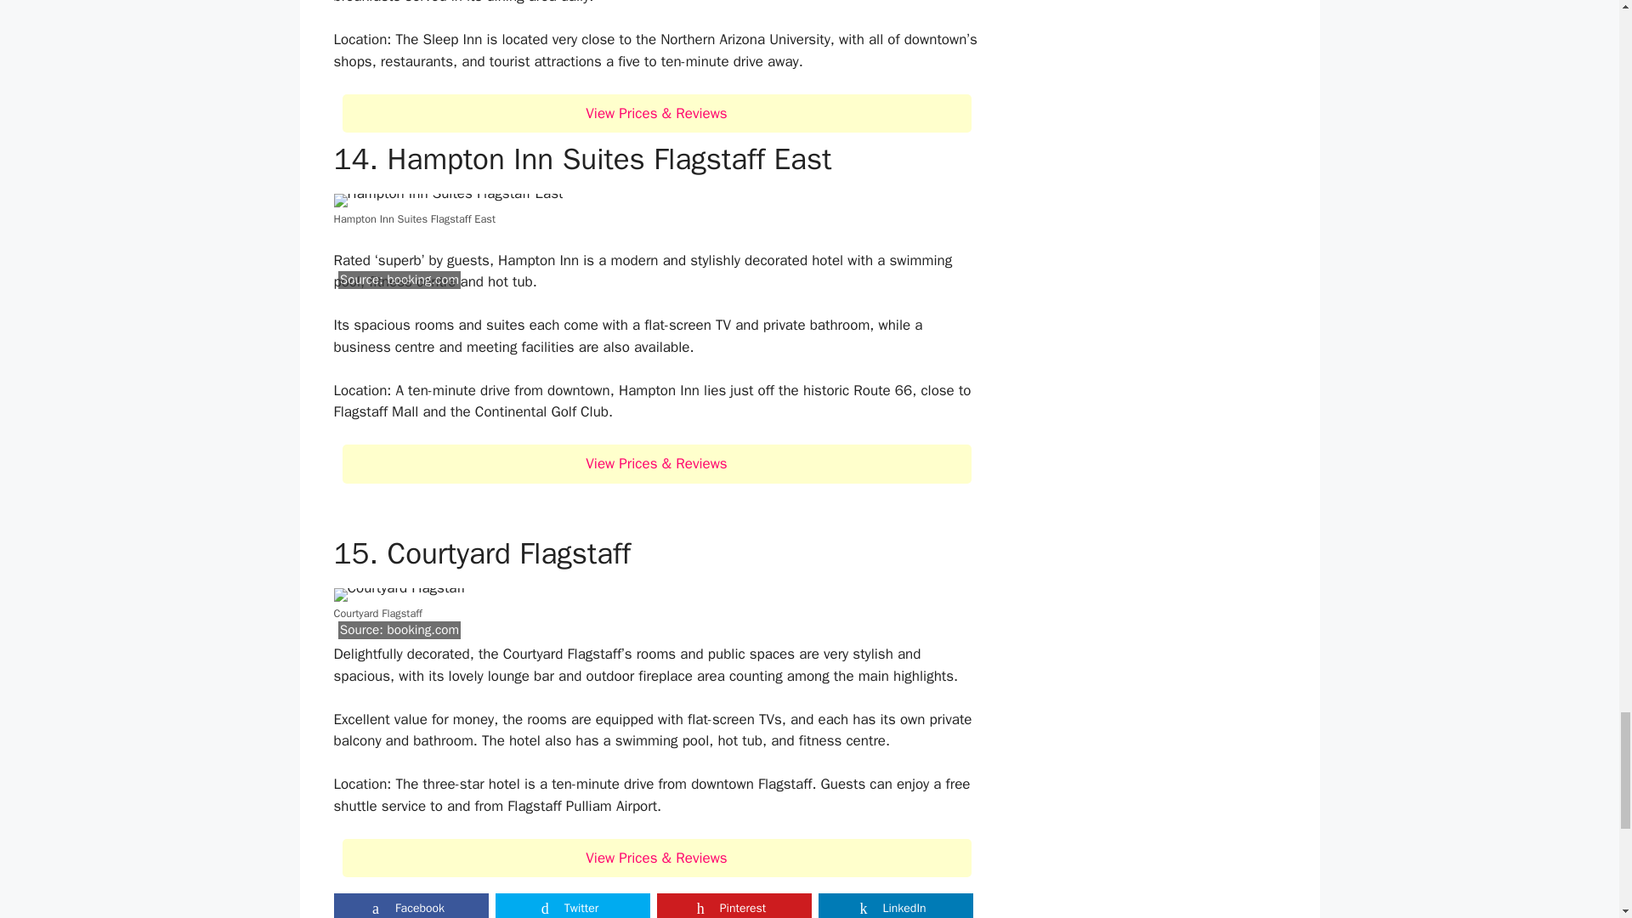 This screenshot has height=918, width=1632. Describe the element at coordinates (571, 905) in the screenshot. I see `Share on Twitter` at that location.